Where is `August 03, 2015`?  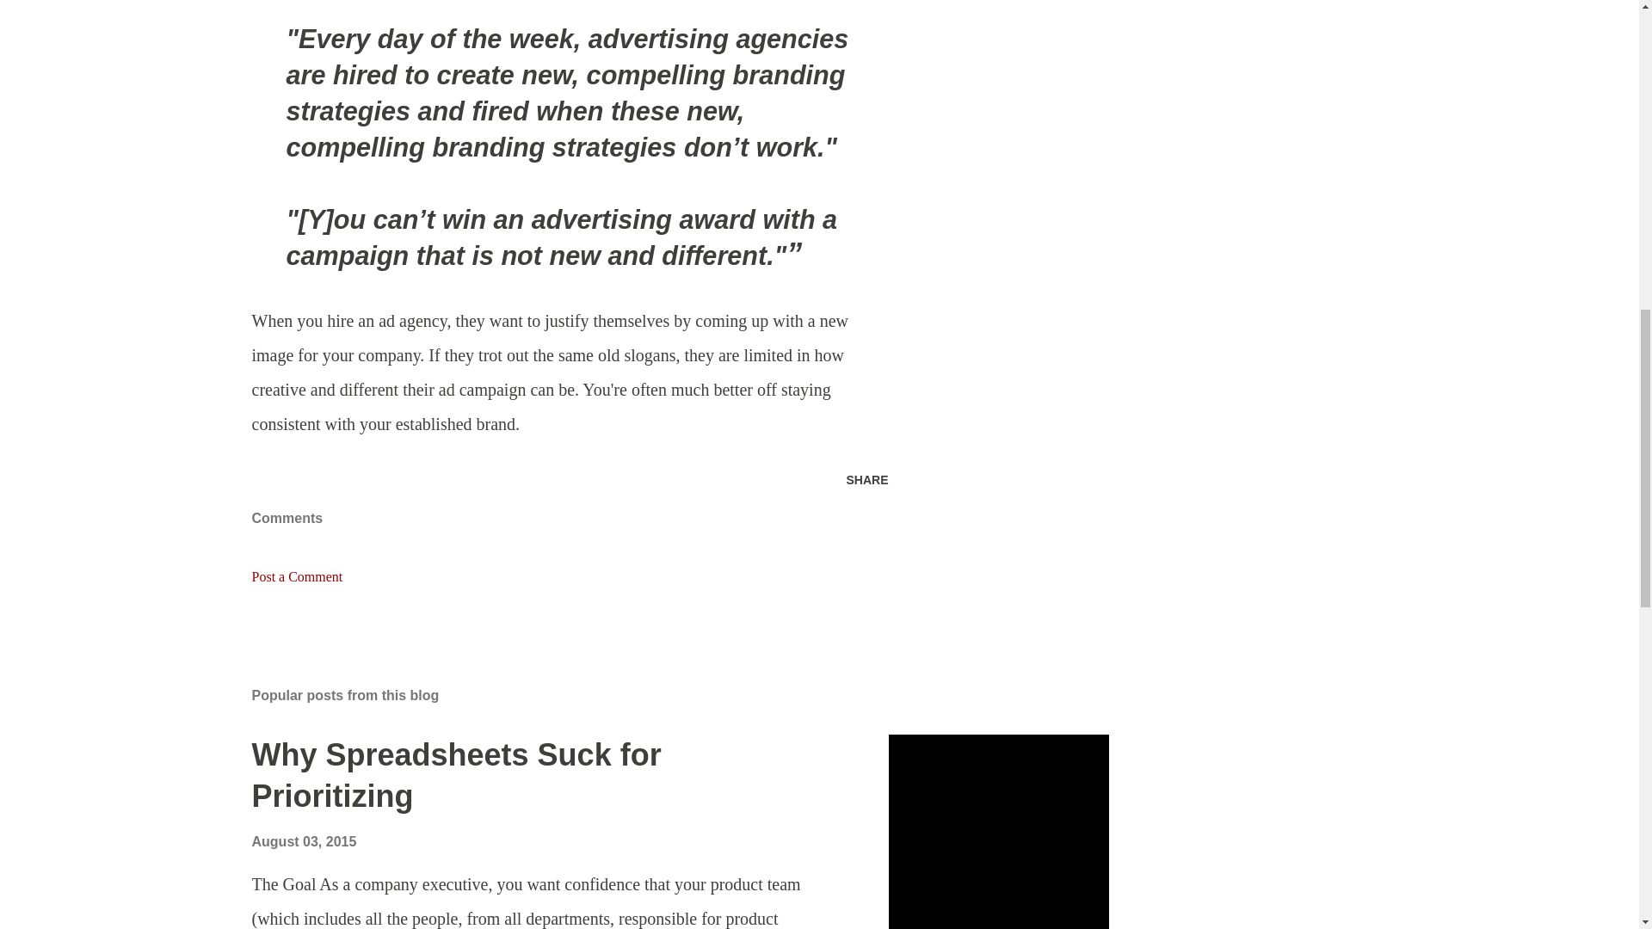
August 03, 2015 is located at coordinates (303, 841).